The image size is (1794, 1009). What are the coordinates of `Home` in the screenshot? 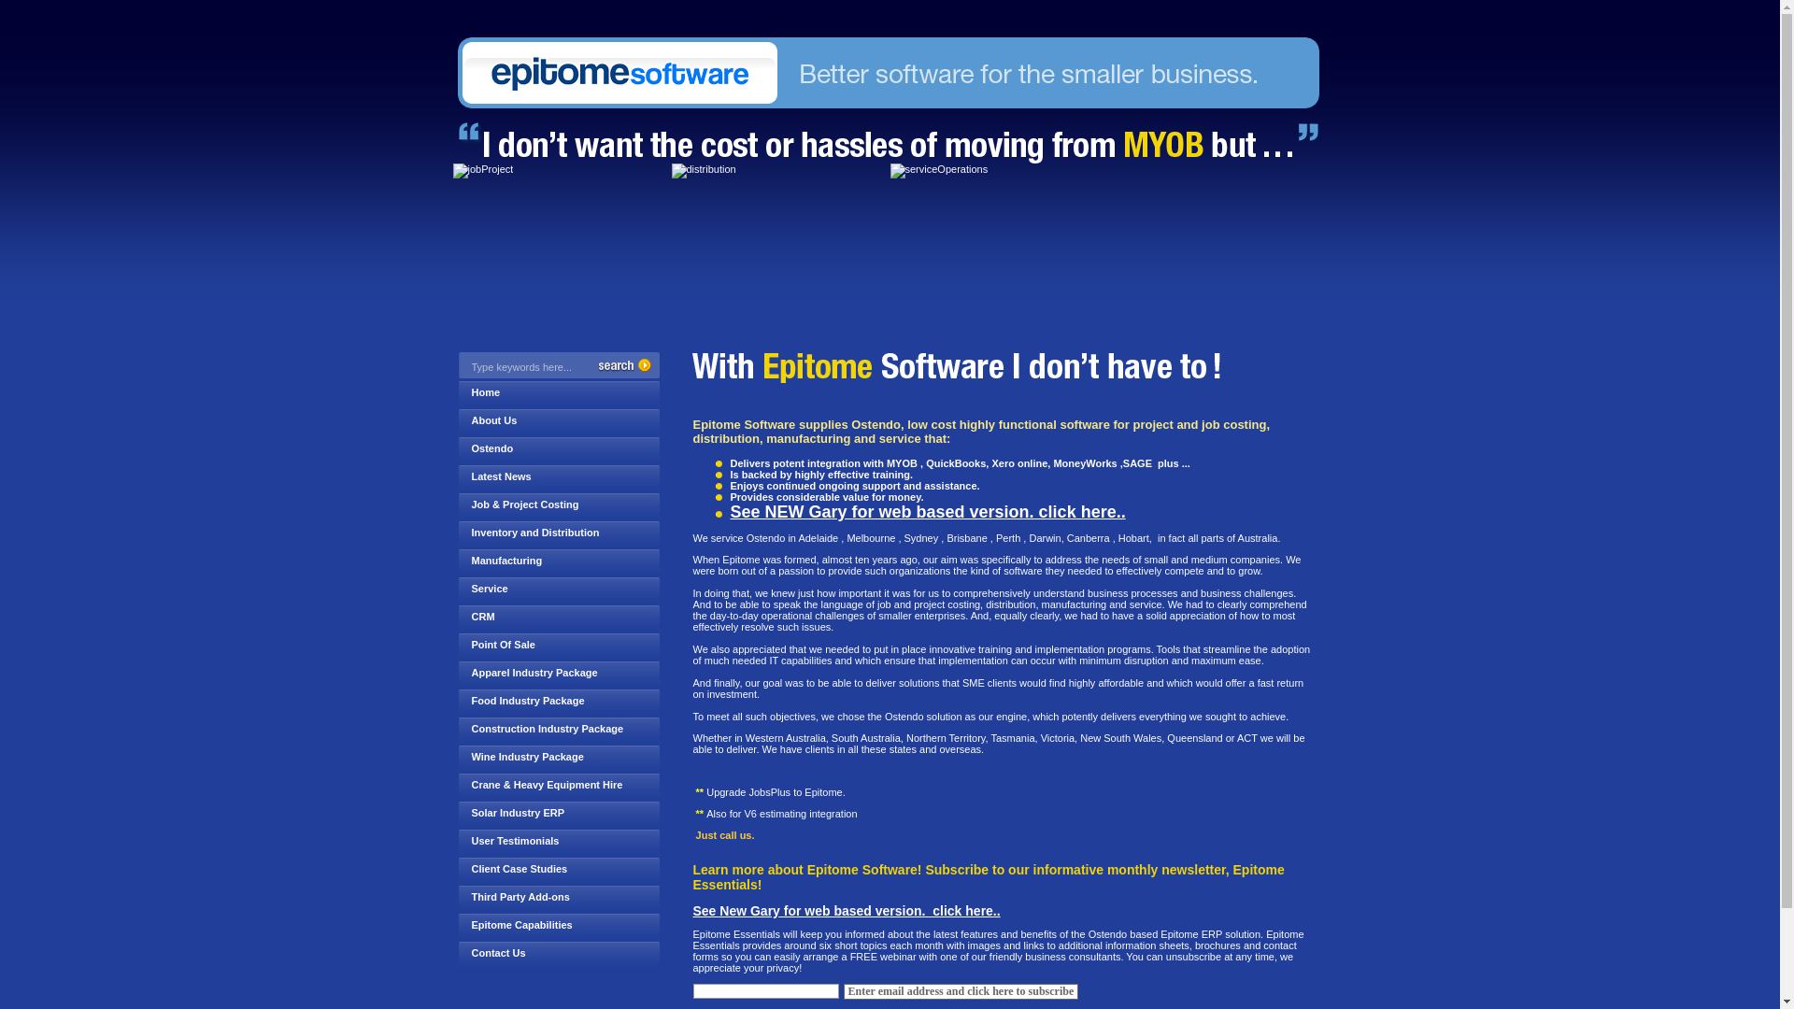 It's located at (556, 393).